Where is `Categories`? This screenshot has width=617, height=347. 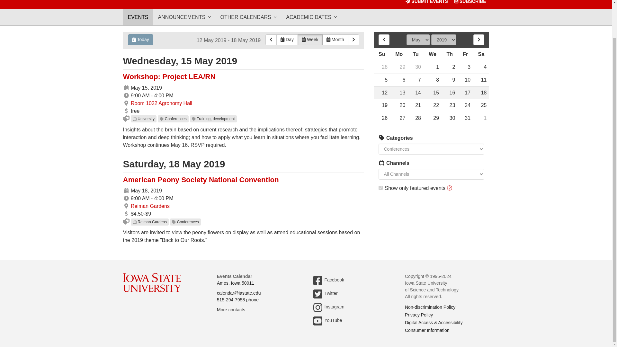
Categories is located at coordinates (382, 138).